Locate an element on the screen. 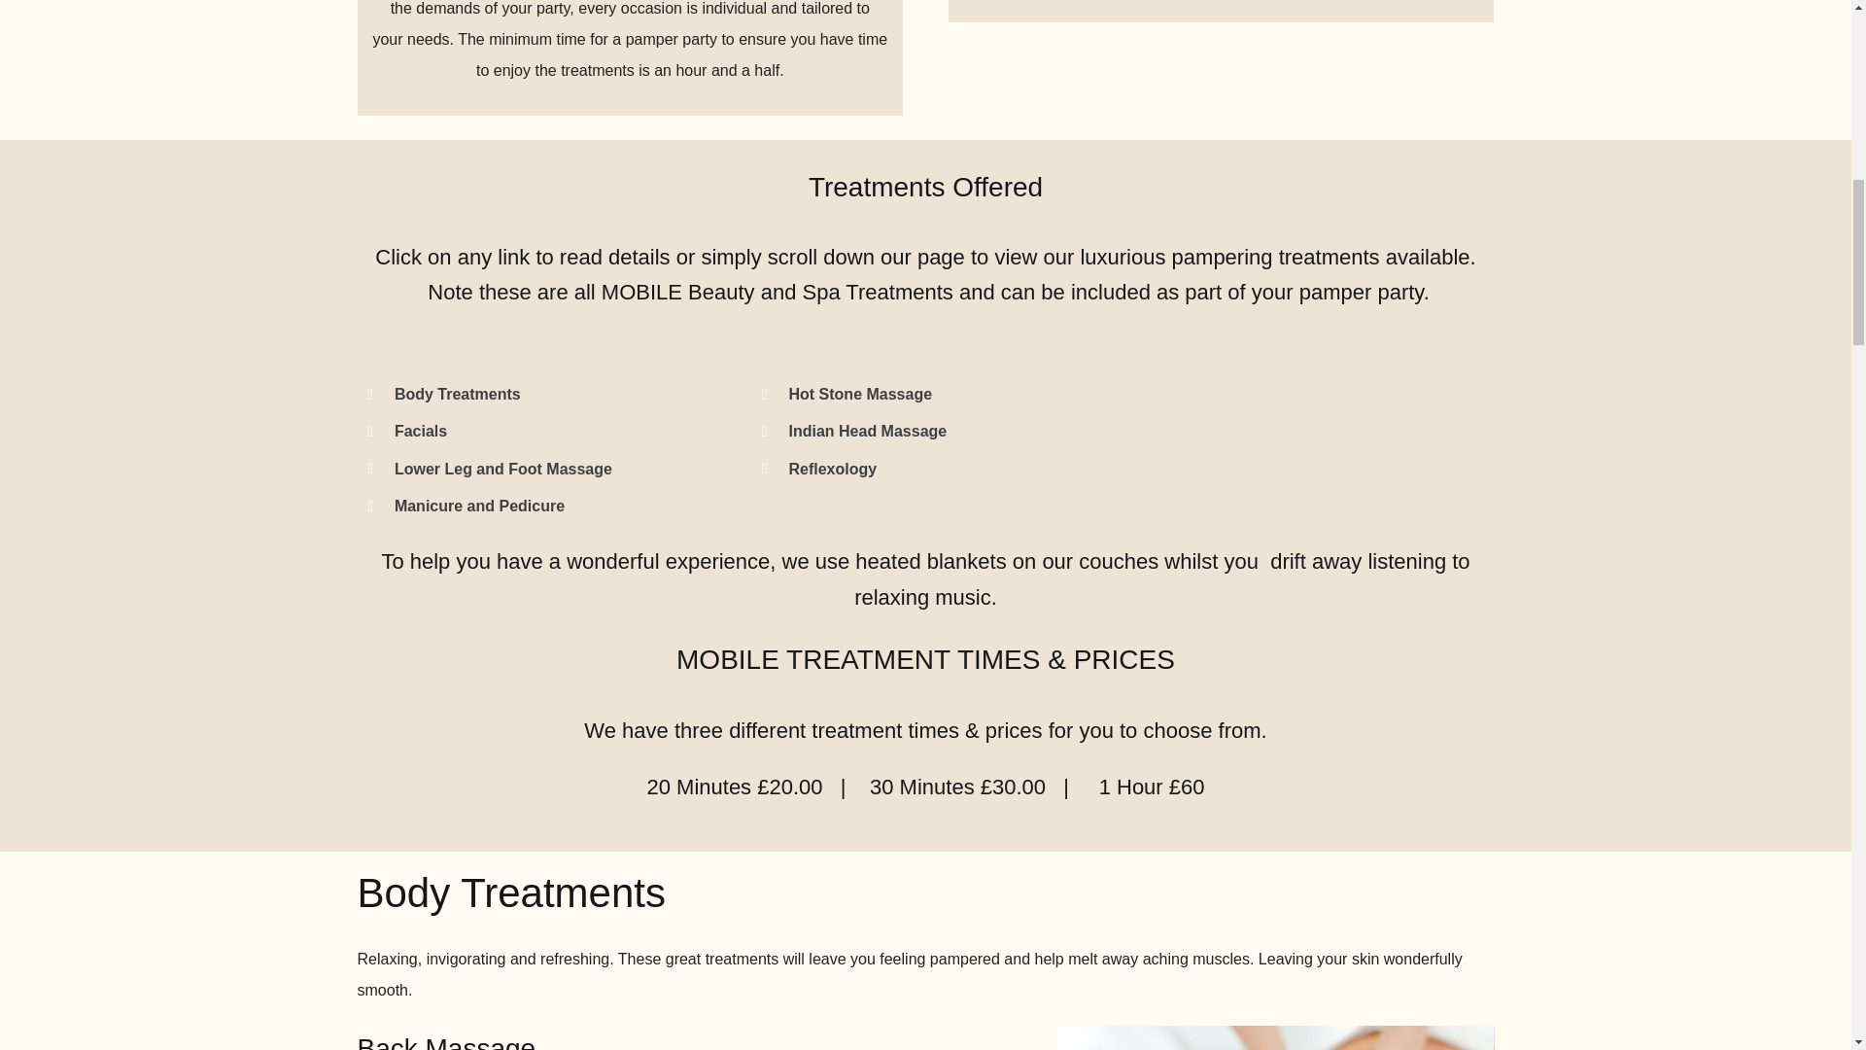  Manicure and Pedicure is located at coordinates (479, 506).